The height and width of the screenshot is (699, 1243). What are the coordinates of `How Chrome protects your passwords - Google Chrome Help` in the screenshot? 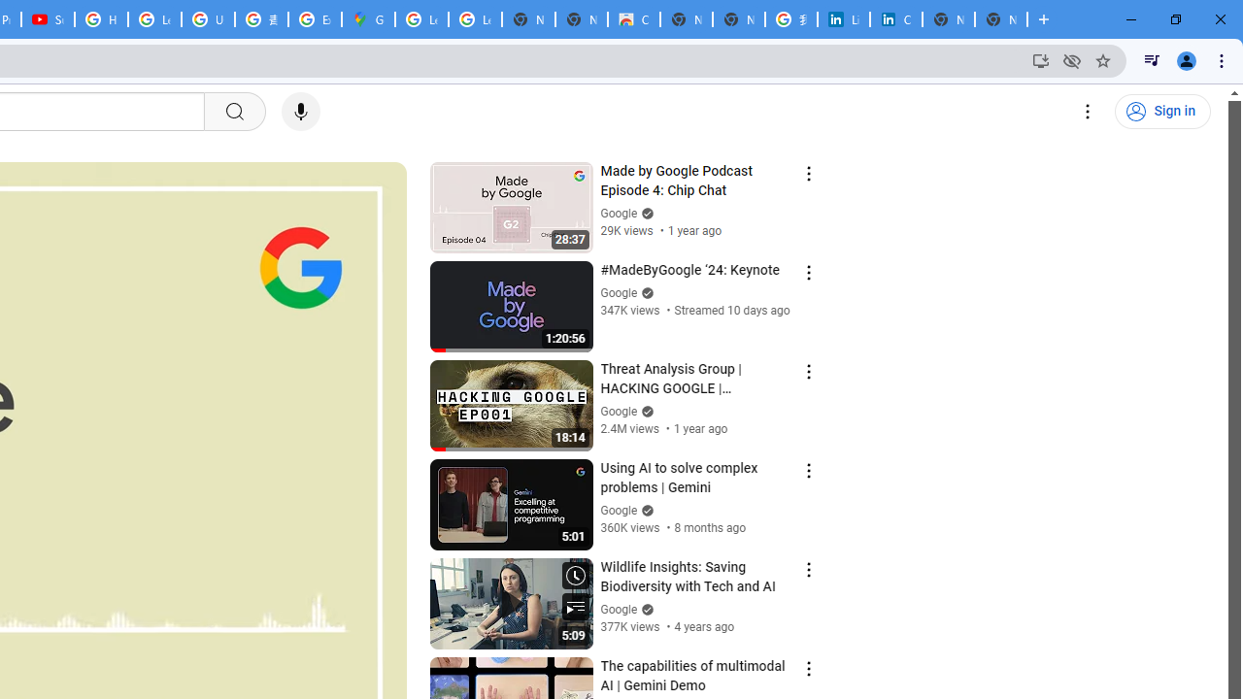 It's located at (101, 19).